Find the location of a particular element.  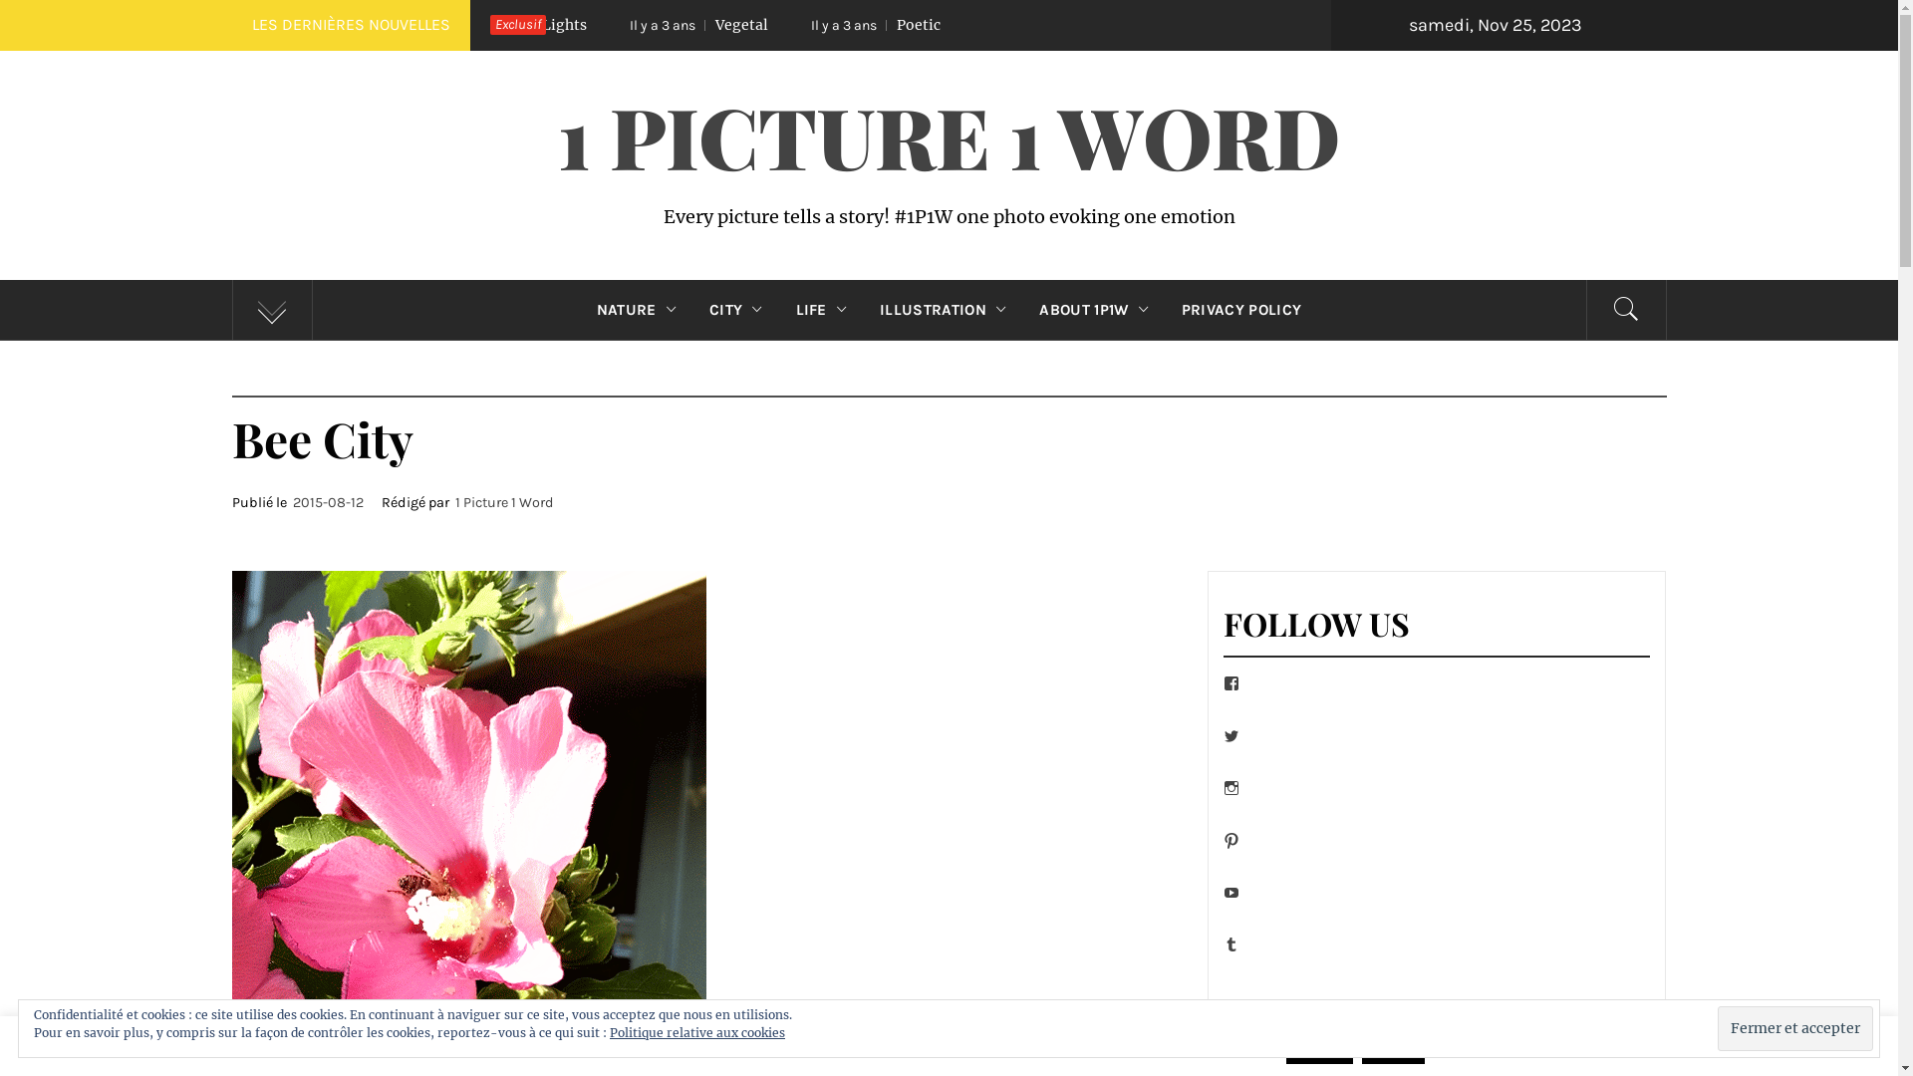

Politique relative aux cookies is located at coordinates (697, 1032).